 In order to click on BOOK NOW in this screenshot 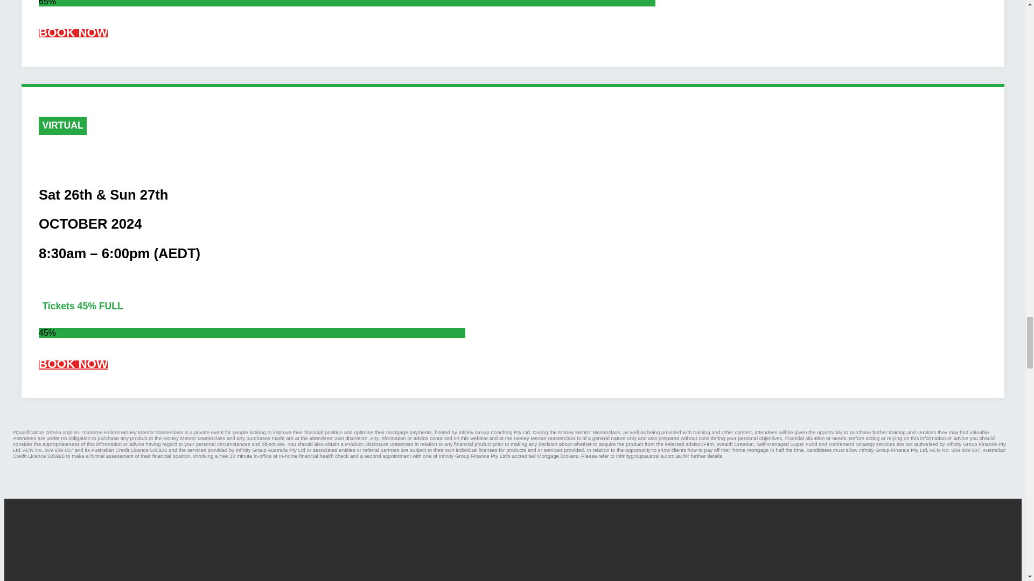, I will do `click(73, 33)`.